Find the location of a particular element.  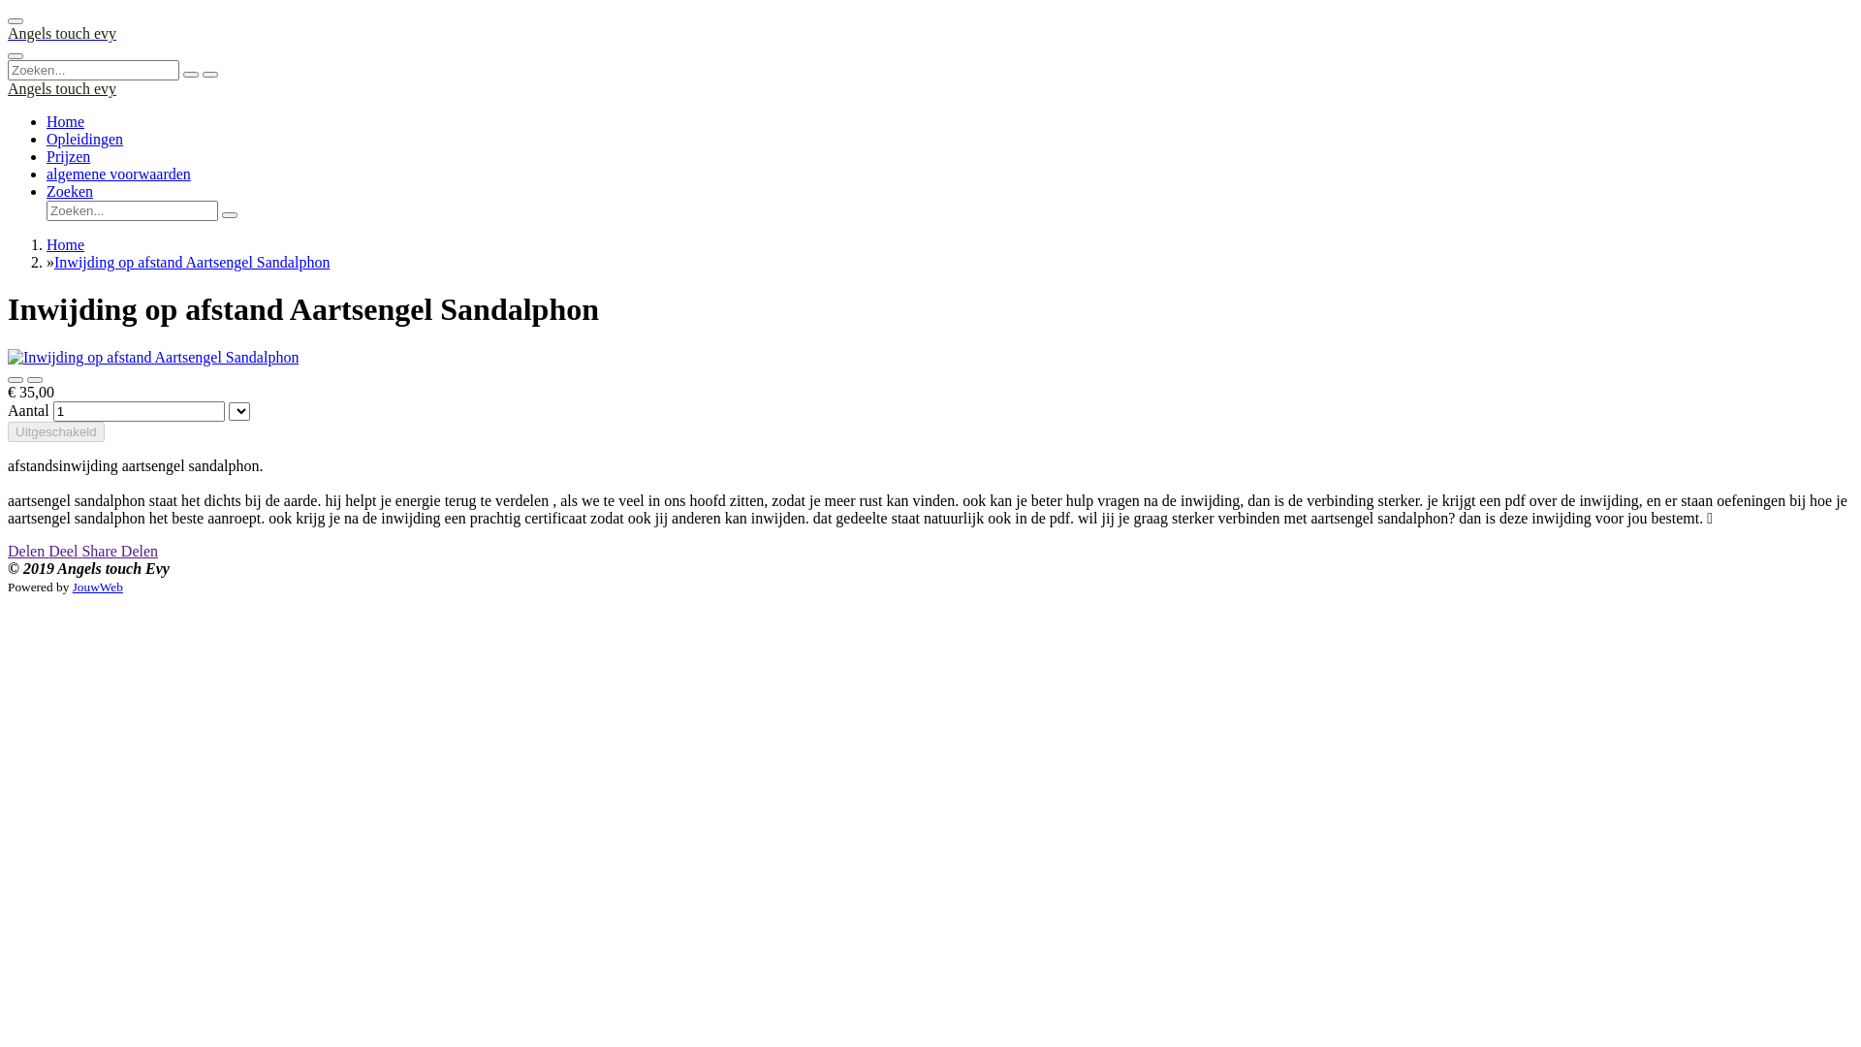

Zoeken is located at coordinates (70, 192).